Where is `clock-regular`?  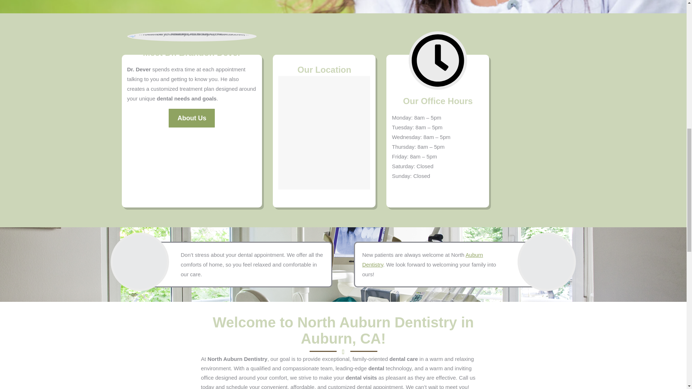
clock-regular is located at coordinates (438, 61).